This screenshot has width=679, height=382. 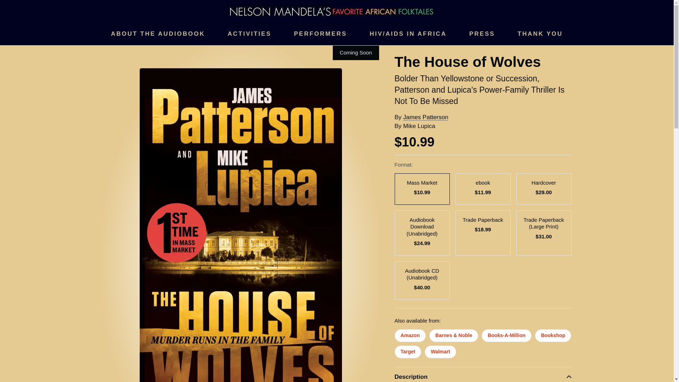 What do you see at coordinates (408, 352) in the screenshot?
I see `Target` at bounding box center [408, 352].